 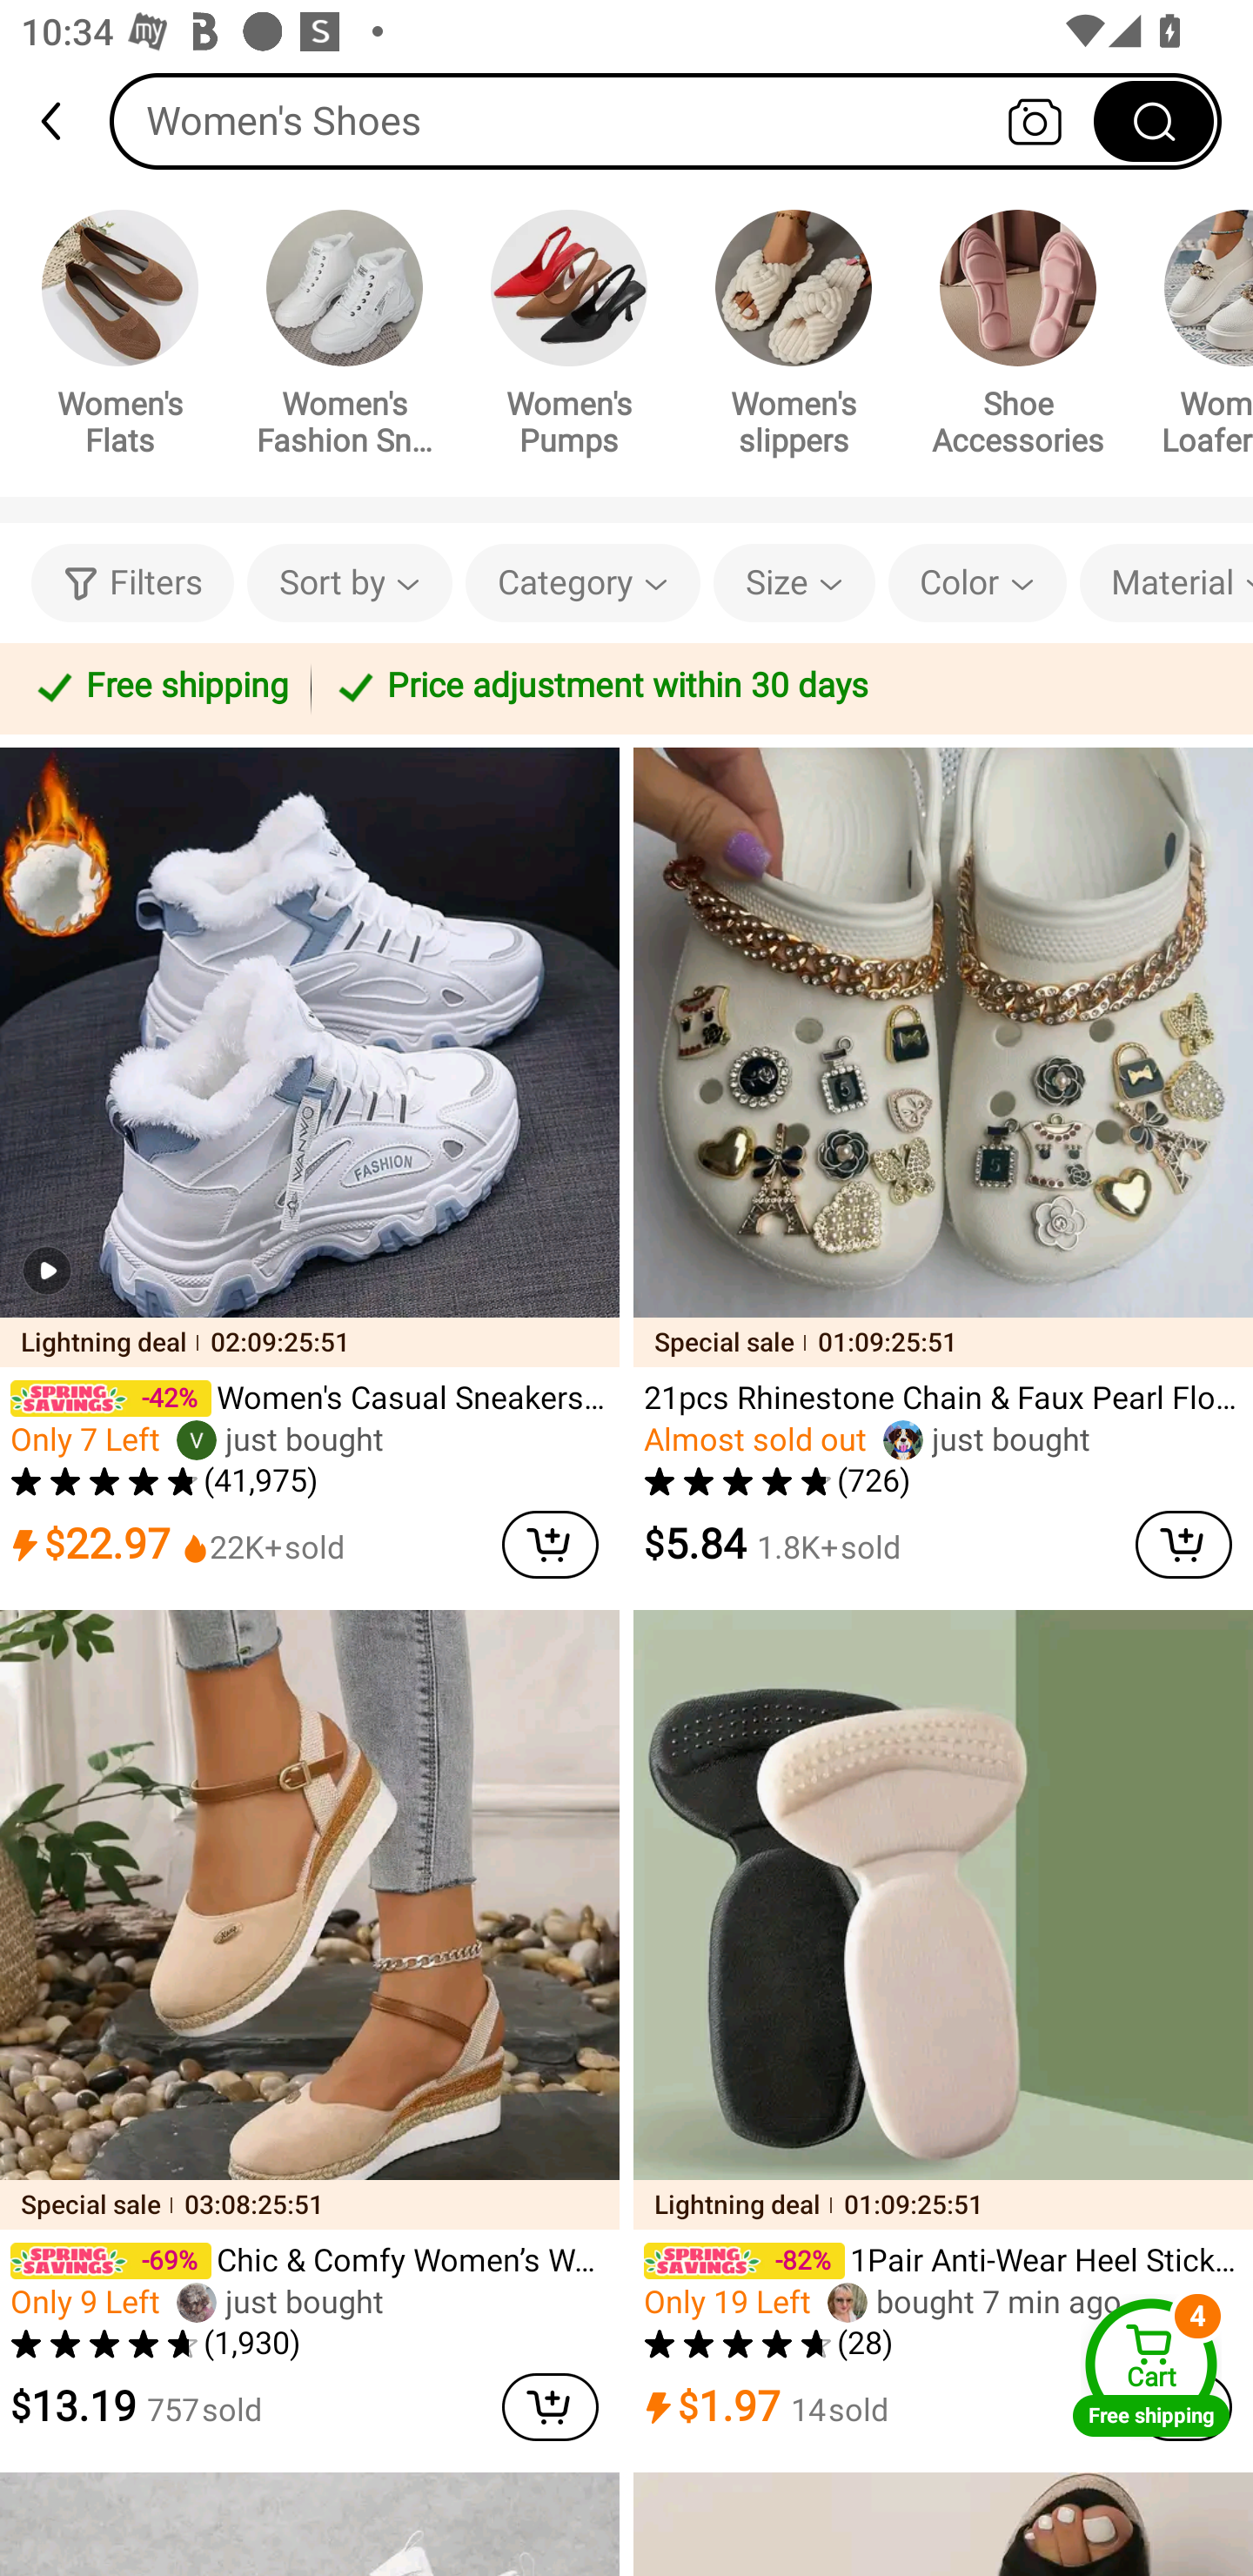 I want to click on Size, so click(x=794, y=583).